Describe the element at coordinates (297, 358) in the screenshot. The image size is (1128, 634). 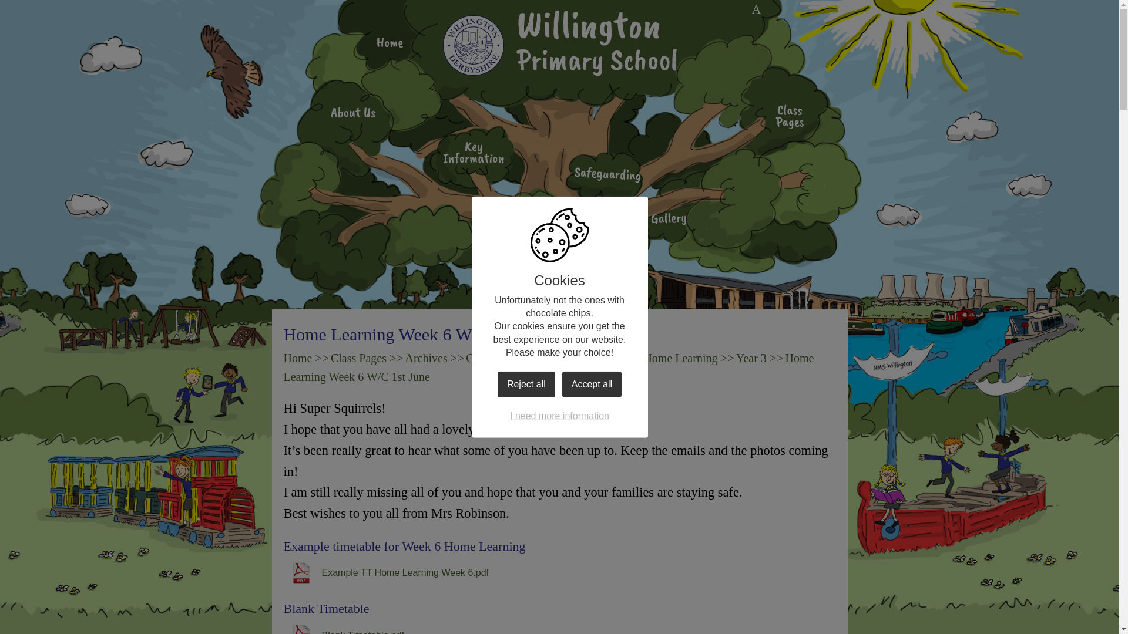
I see `Home` at that location.